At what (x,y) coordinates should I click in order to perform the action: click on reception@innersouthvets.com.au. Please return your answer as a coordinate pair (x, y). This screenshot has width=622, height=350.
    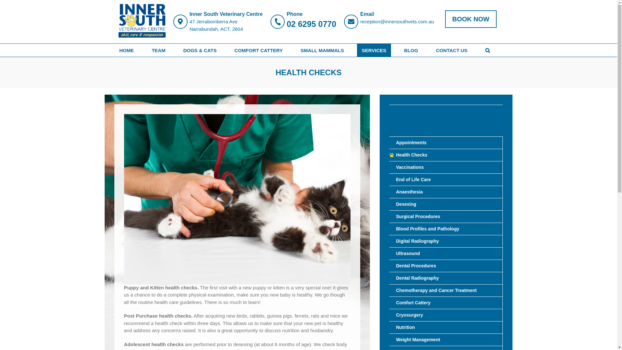
    Looking at the image, I should click on (397, 22).